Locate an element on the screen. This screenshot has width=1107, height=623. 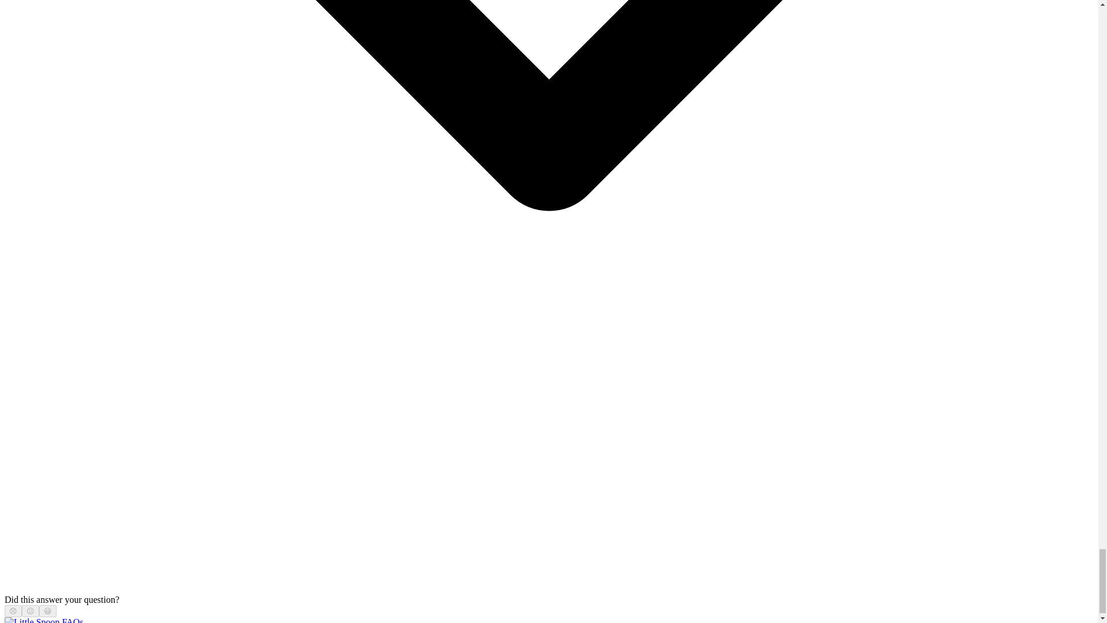
Disappointed is located at coordinates (13, 611).